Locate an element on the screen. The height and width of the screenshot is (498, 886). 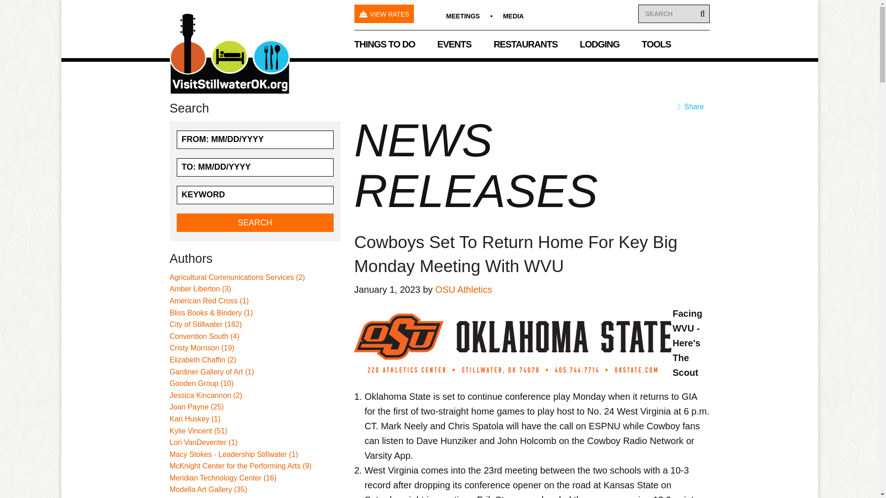
Media is located at coordinates (513, 16).